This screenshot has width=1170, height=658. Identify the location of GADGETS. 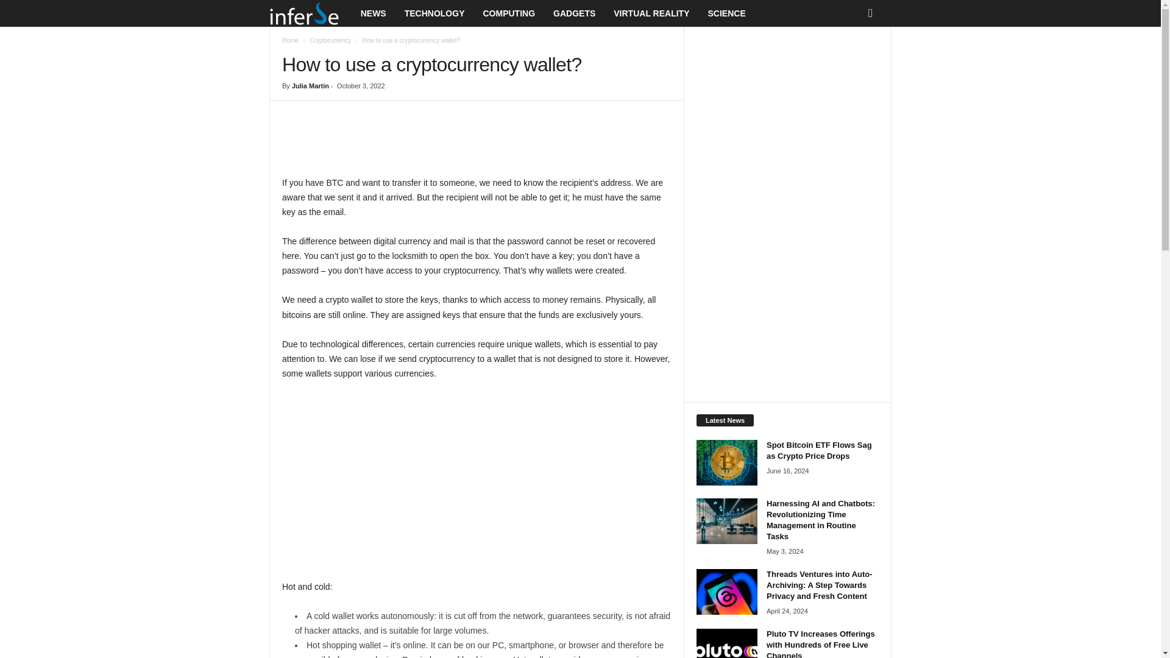
(574, 13).